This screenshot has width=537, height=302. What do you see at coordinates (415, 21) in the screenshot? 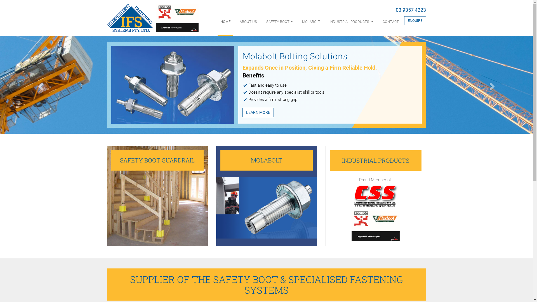
I see `ENQUIRE` at bounding box center [415, 21].